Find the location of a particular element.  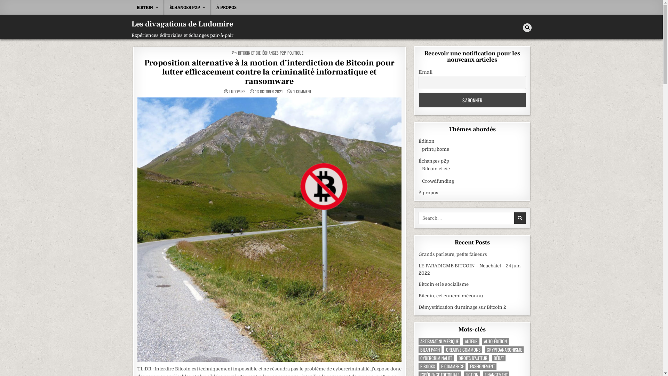

print@home is located at coordinates (436, 149).